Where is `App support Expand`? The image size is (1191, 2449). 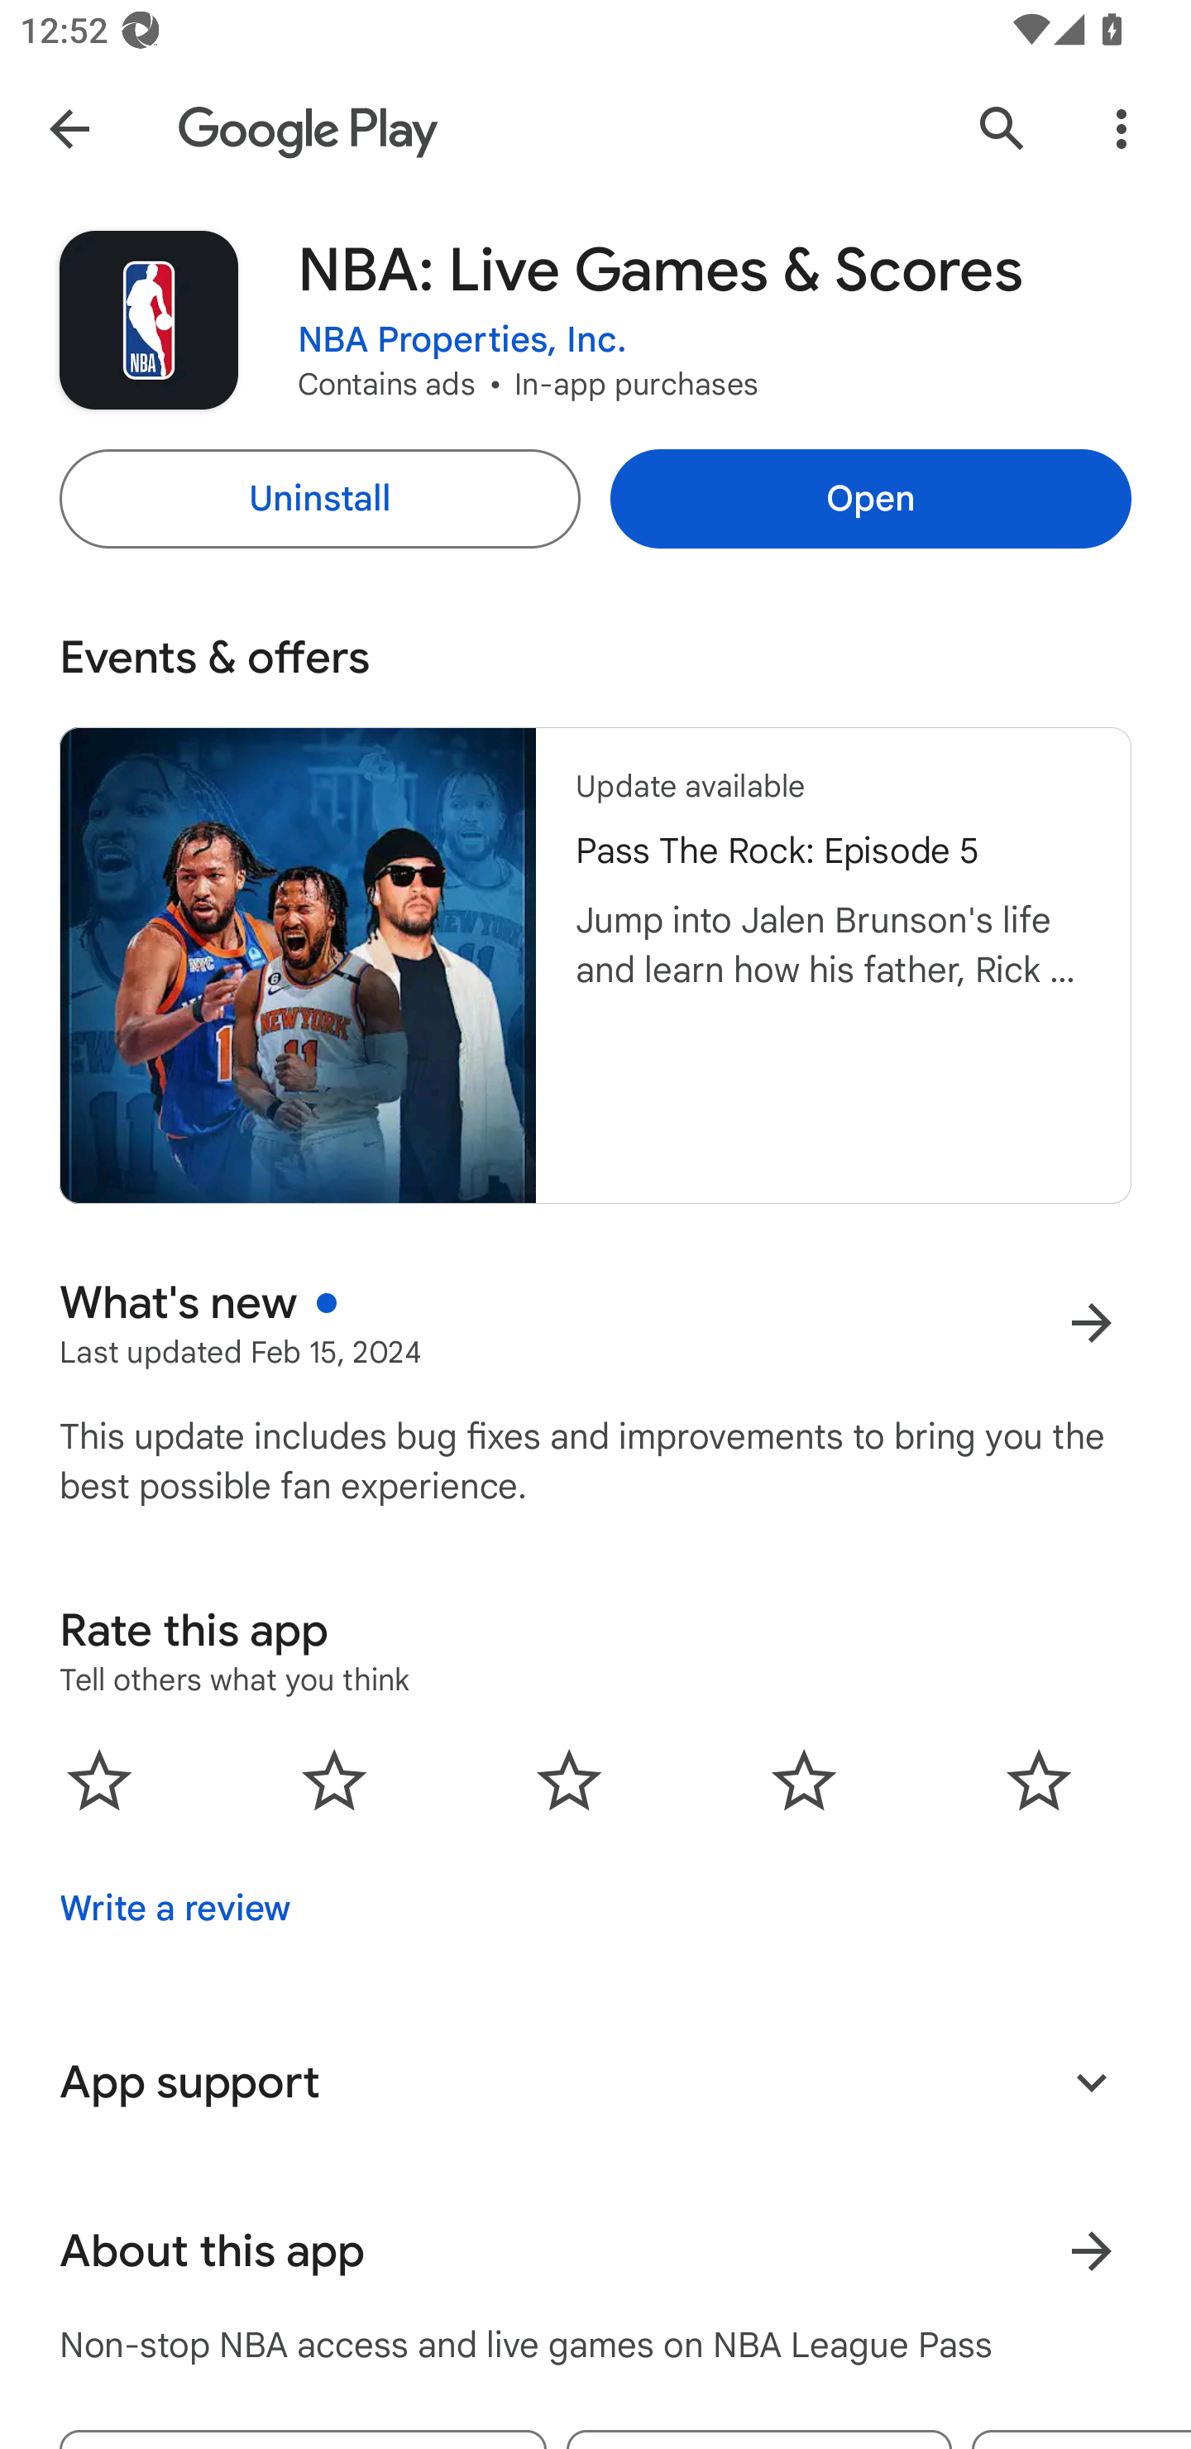
App support Expand is located at coordinates (595, 2082).